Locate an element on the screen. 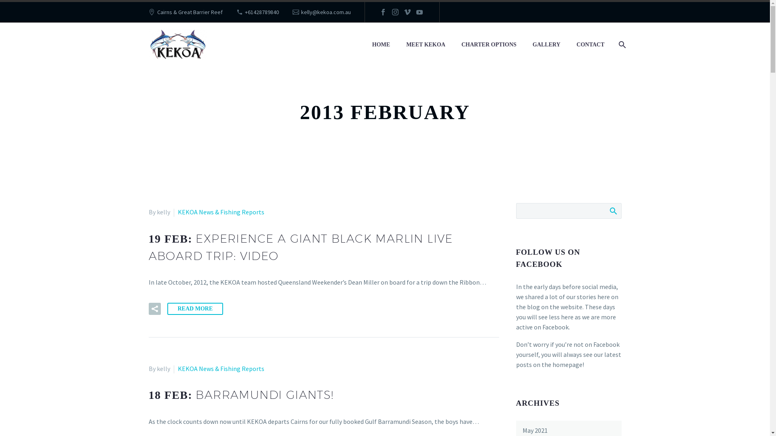 The height and width of the screenshot is (436, 776). 18 FEB: BARRAMUNDI GIANTS! is located at coordinates (241, 395).